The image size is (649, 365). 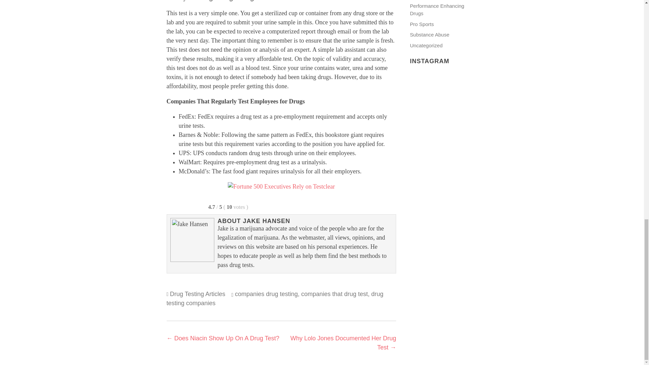 What do you see at coordinates (266, 294) in the screenshot?
I see `companies drug testing` at bounding box center [266, 294].